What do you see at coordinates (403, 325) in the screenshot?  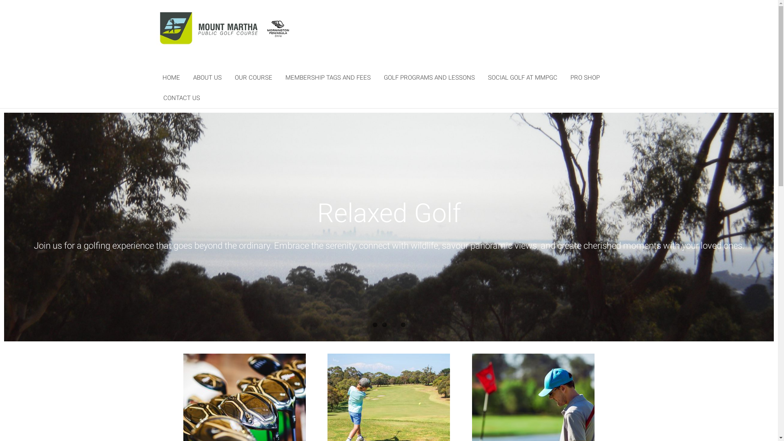 I see `4` at bounding box center [403, 325].